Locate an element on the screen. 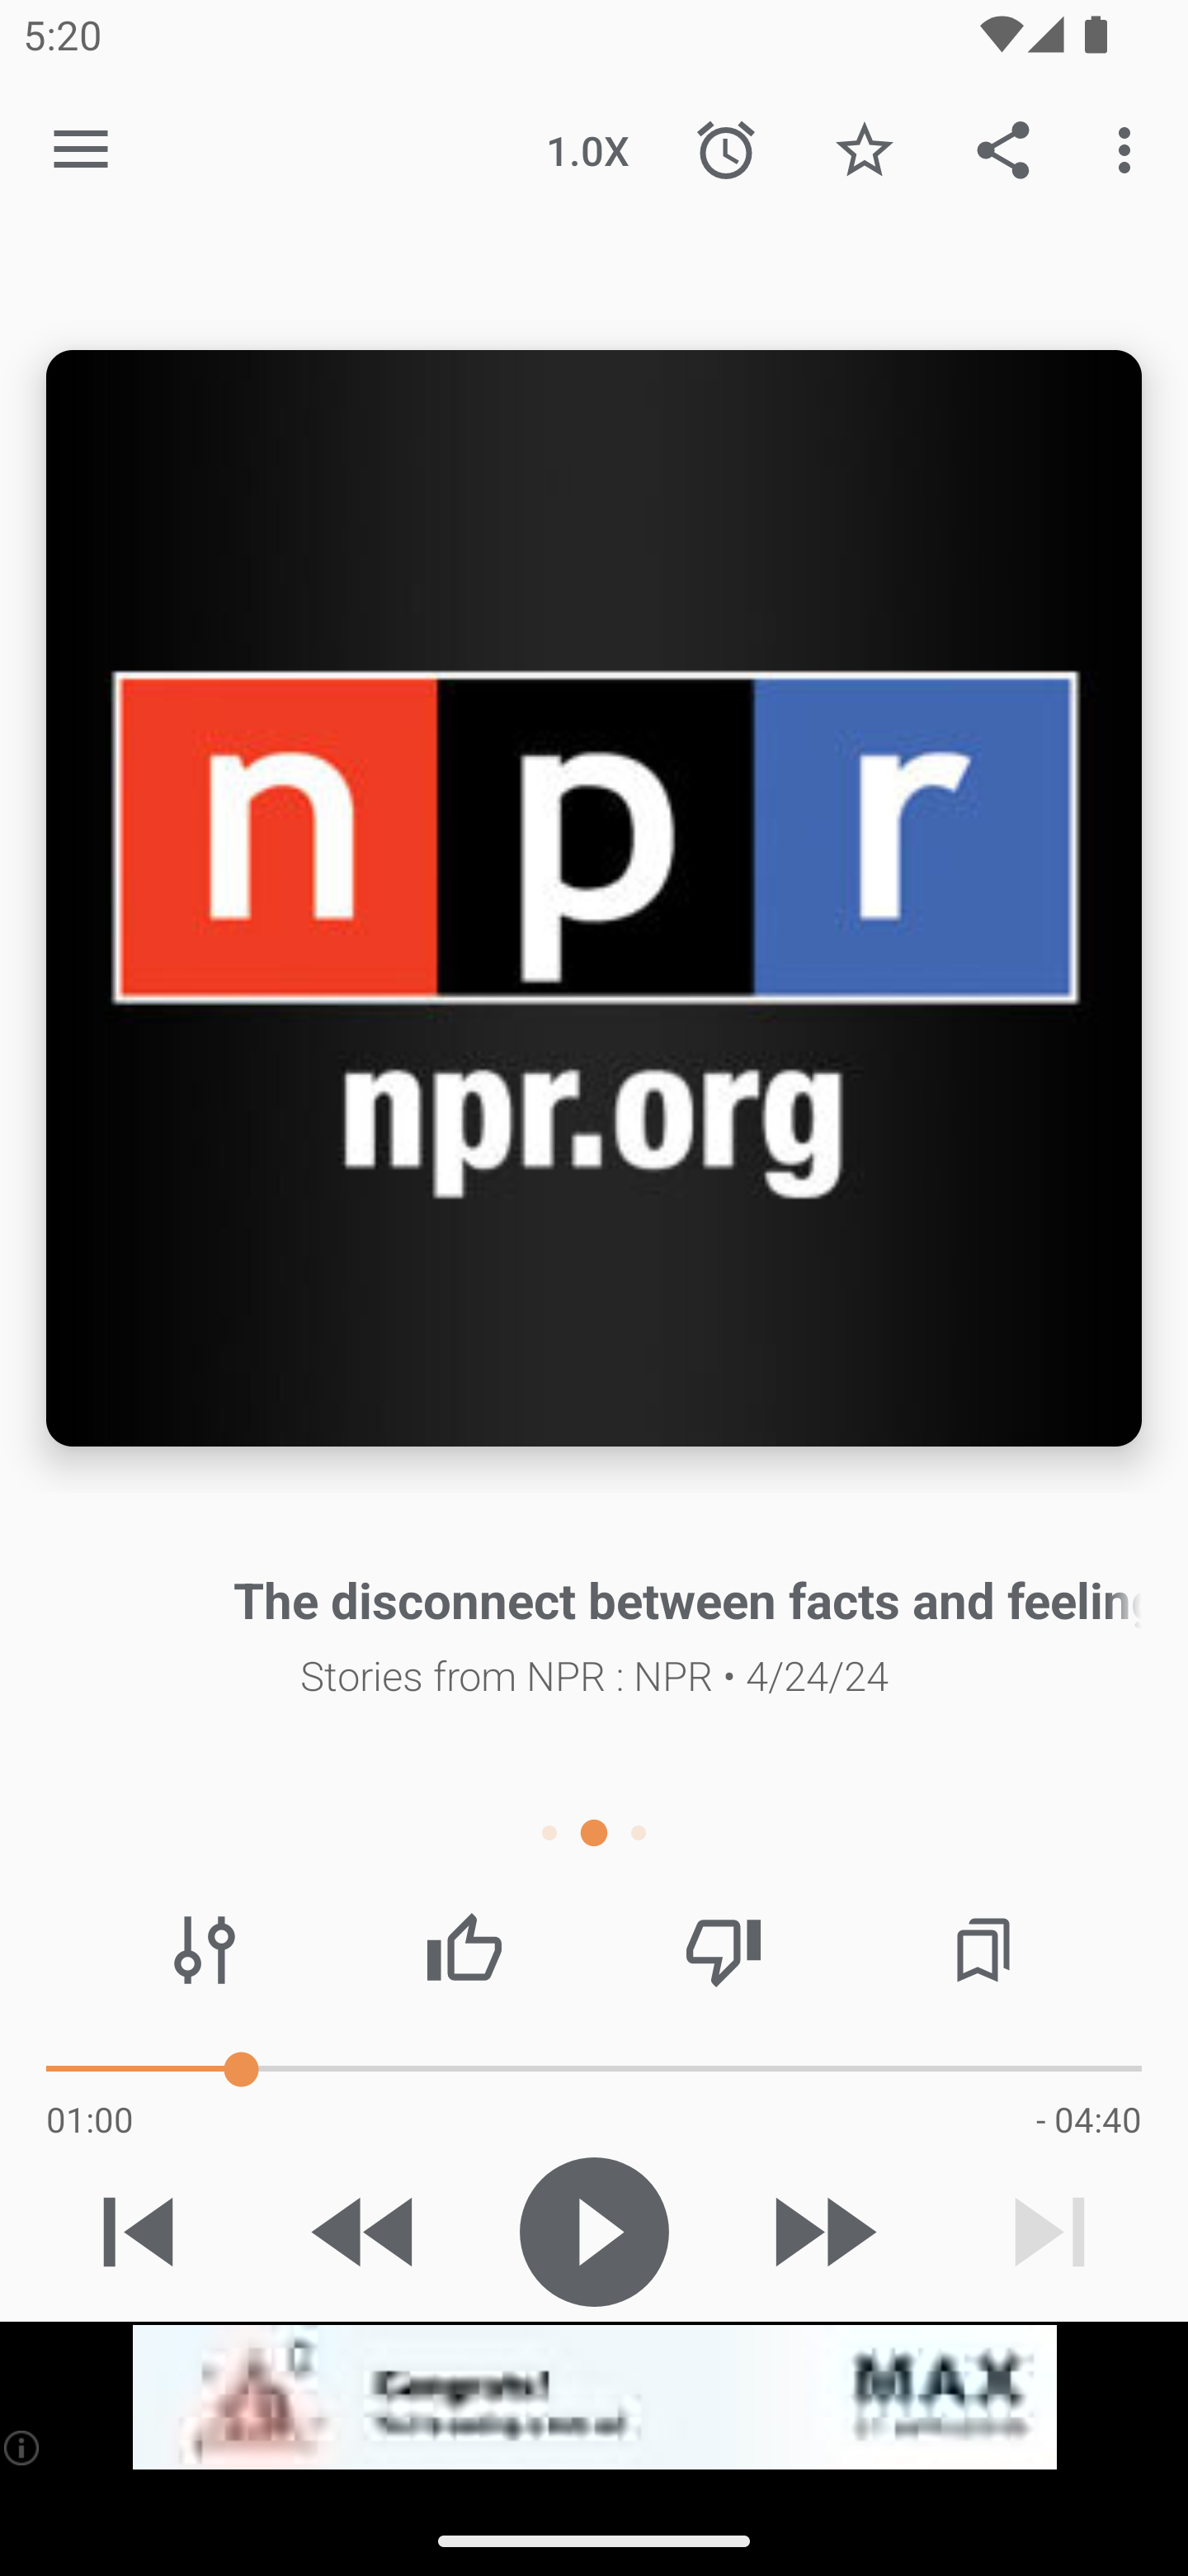  Thumbs up is located at coordinates (464, 1950).